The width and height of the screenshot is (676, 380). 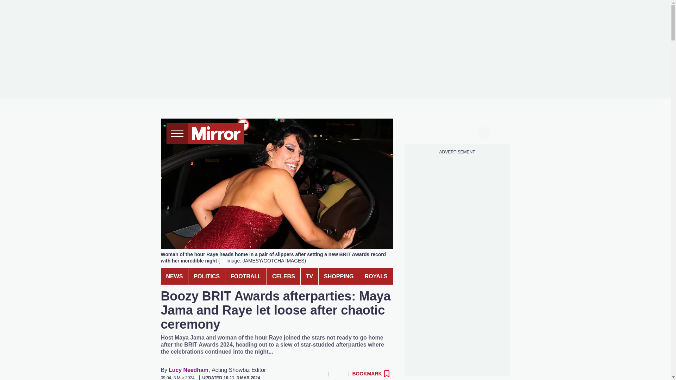 I want to click on twitter, so click(x=430, y=132).